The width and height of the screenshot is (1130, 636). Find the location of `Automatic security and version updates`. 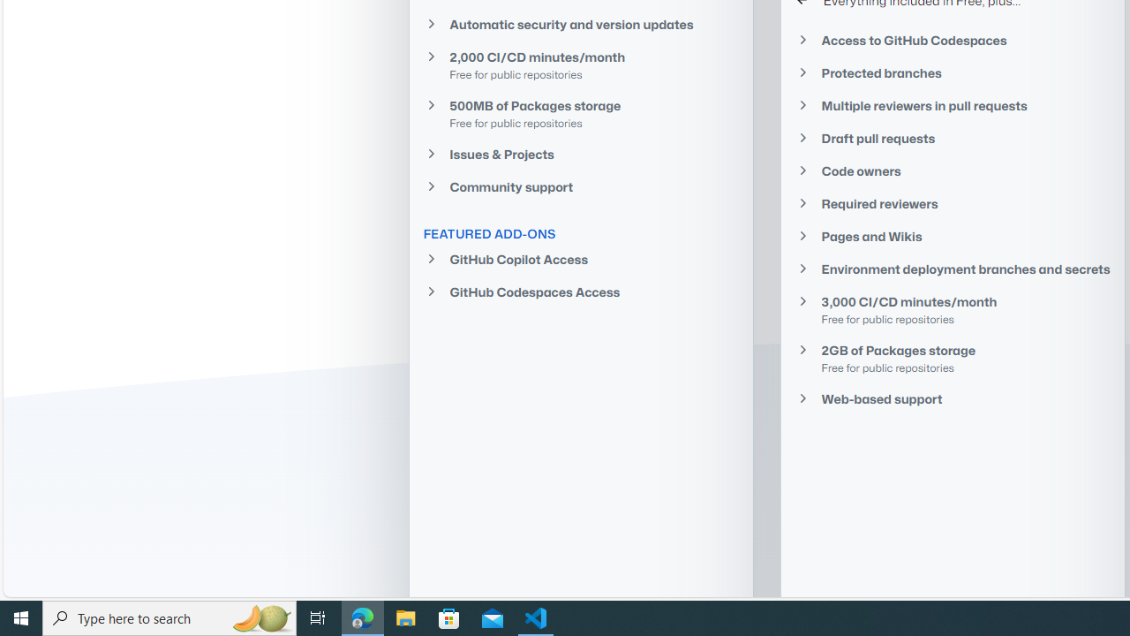

Automatic security and version updates is located at coordinates (581, 23).